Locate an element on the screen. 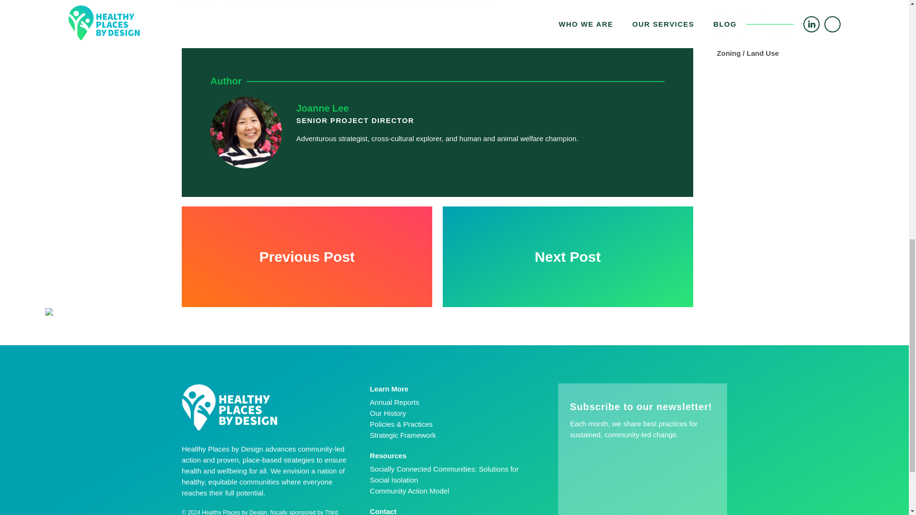 Image resolution: width=916 pixels, height=515 pixels. Previous Post is located at coordinates (307, 257).